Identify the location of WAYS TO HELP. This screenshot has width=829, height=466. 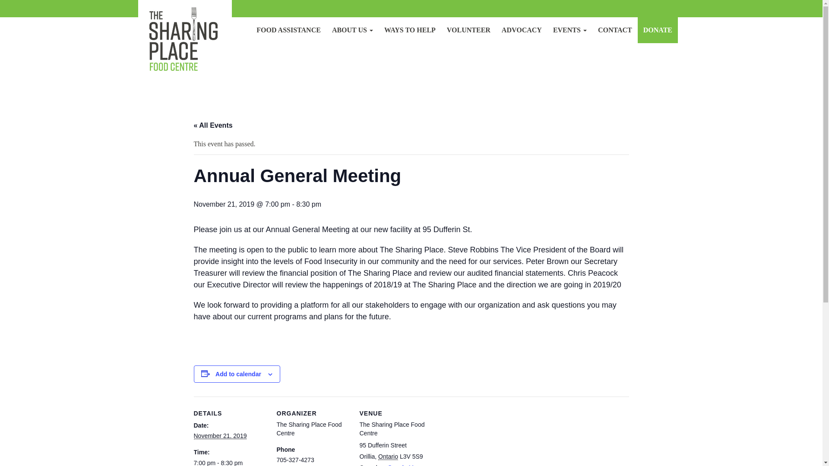
(410, 30).